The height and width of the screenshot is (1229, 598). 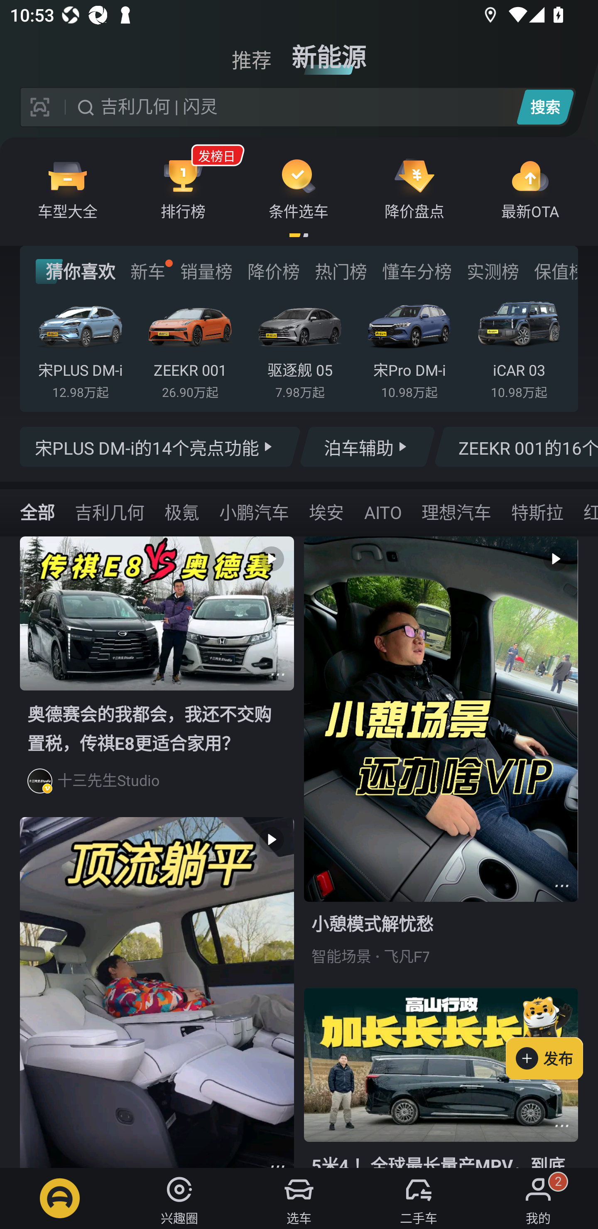 What do you see at coordinates (299, 347) in the screenshot?
I see `驱逐舰 05 7.98万起` at bounding box center [299, 347].